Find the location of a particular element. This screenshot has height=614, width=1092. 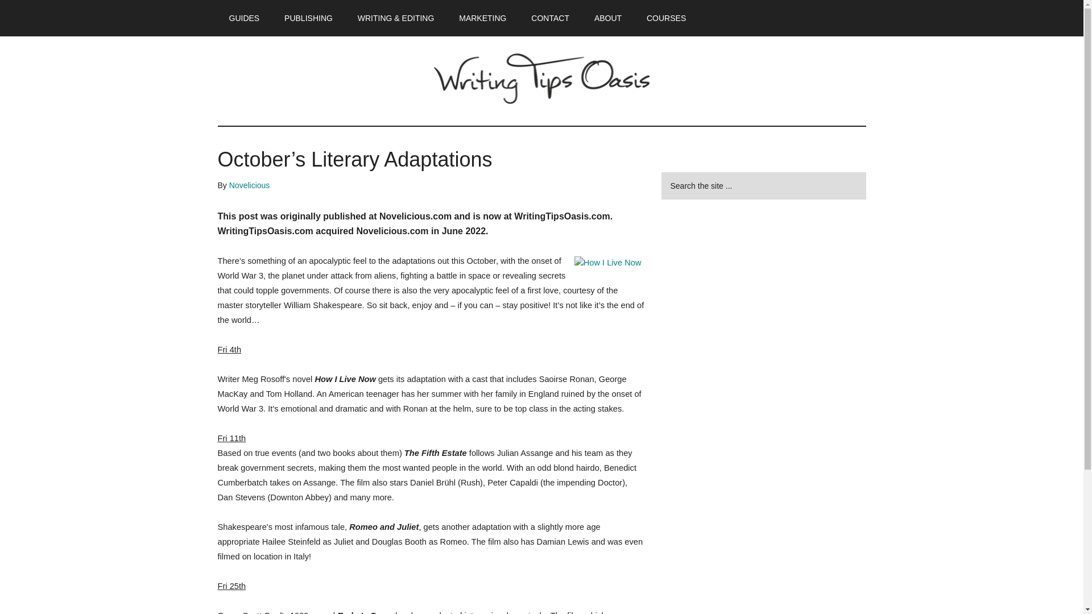

How I Live Now is located at coordinates (607, 263).